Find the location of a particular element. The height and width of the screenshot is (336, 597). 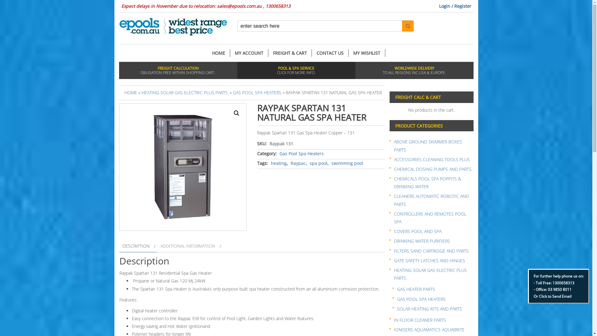

MY WISHLIST is located at coordinates (367, 53).